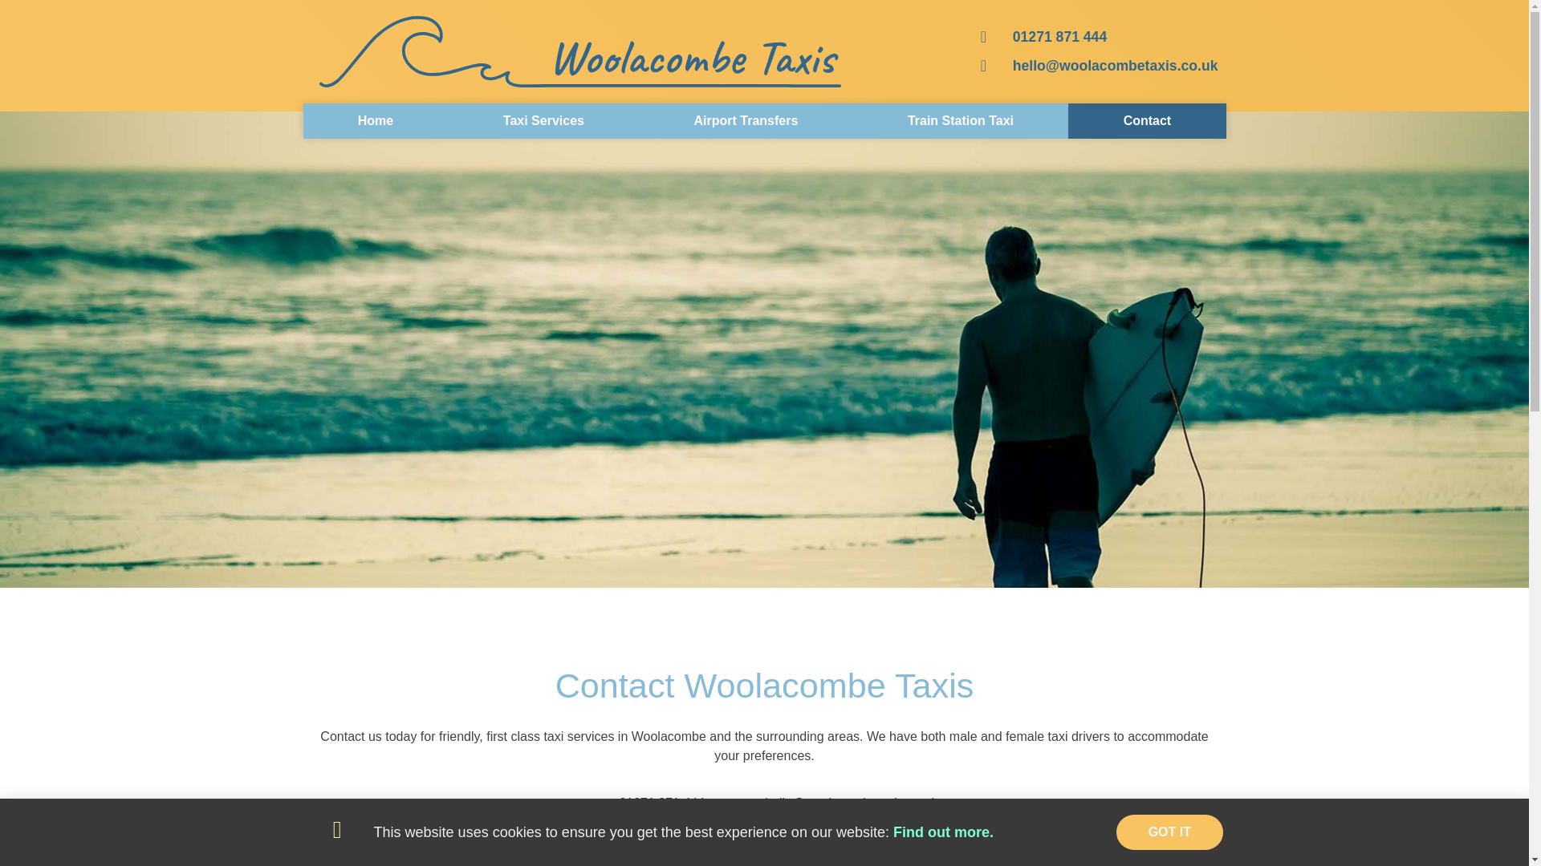 The height and width of the screenshot is (866, 1541). What do you see at coordinates (1146, 120) in the screenshot?
I see `Contact` at bounding box center [1146, 120].